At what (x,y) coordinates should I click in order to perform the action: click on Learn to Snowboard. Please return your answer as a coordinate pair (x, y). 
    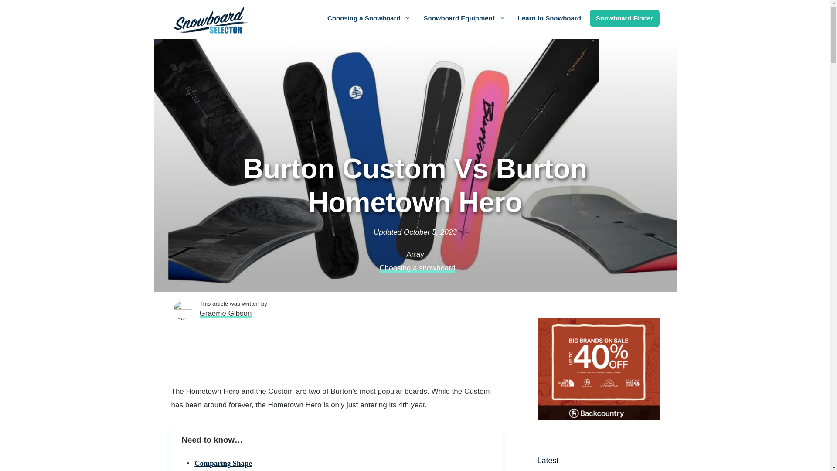
    Looking at the image, I should click on (549, 18).